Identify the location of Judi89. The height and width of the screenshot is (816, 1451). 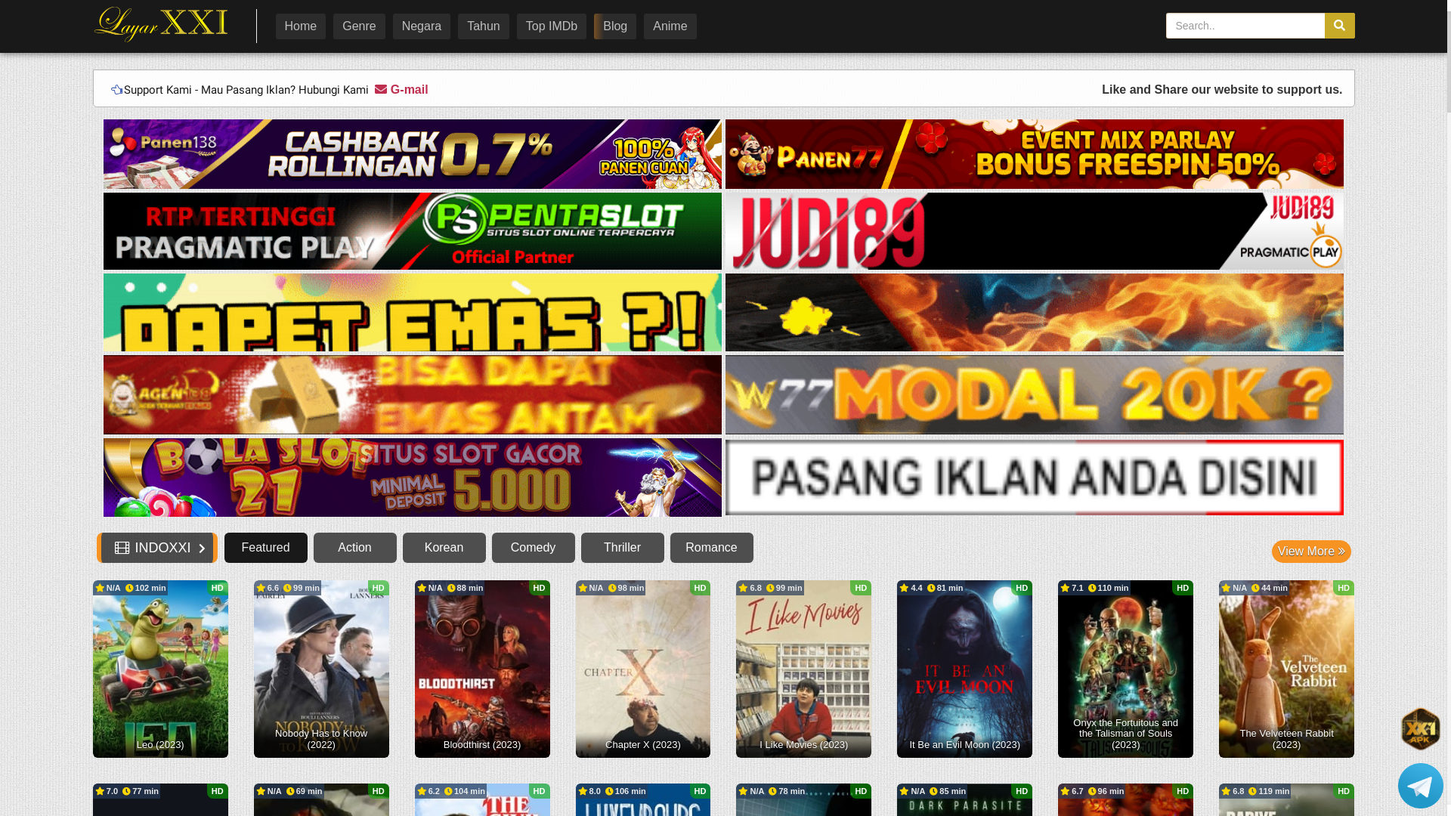
(1035, 233).